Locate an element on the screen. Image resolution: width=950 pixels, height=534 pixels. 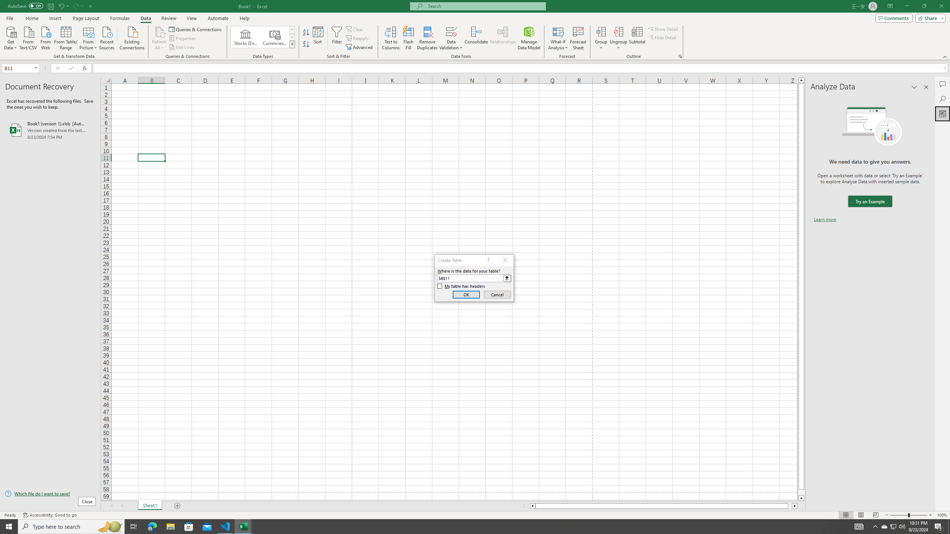
AutomationID: ConvertToLinkedEntity is located at coordinates (263, 37).